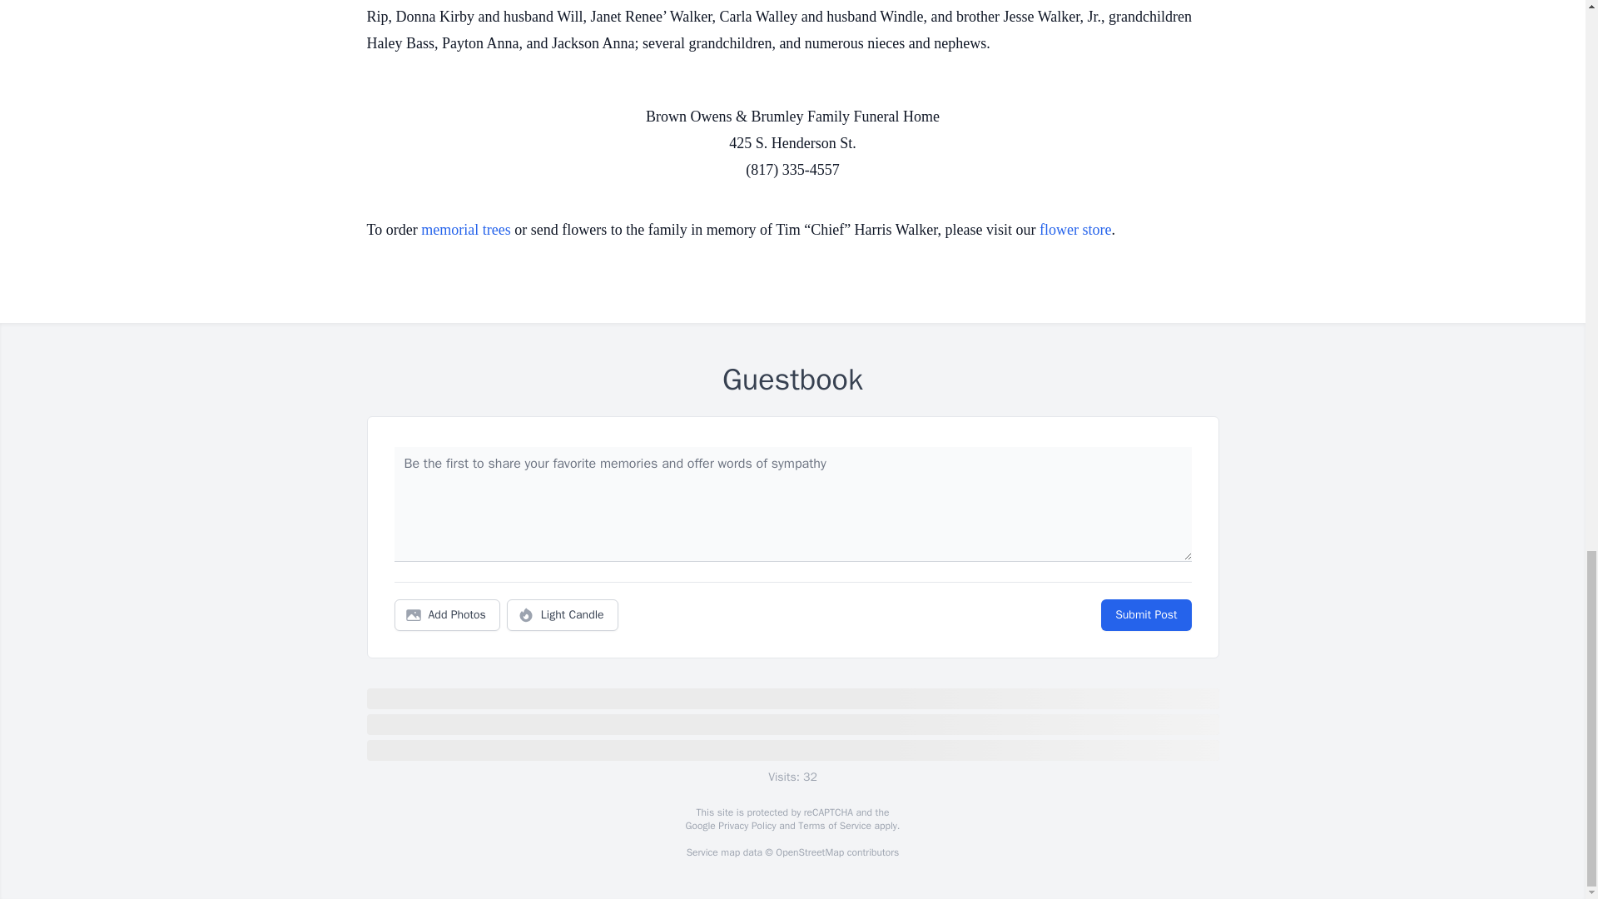 The width and height of the screenshot is (1598, 899). Describe the element at coordinates (1075, 230) in the screenshot. I see `flower store` at that location.